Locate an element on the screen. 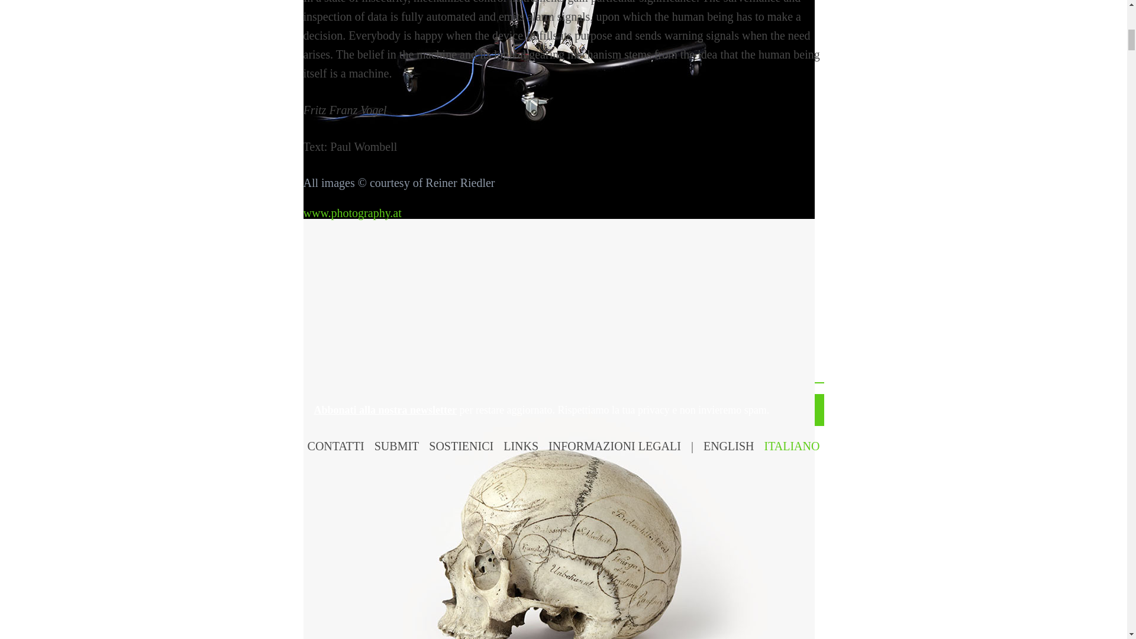 This screenshot has width=1136, height=639. SOSTIENICI is located at coordinates (461, 446).